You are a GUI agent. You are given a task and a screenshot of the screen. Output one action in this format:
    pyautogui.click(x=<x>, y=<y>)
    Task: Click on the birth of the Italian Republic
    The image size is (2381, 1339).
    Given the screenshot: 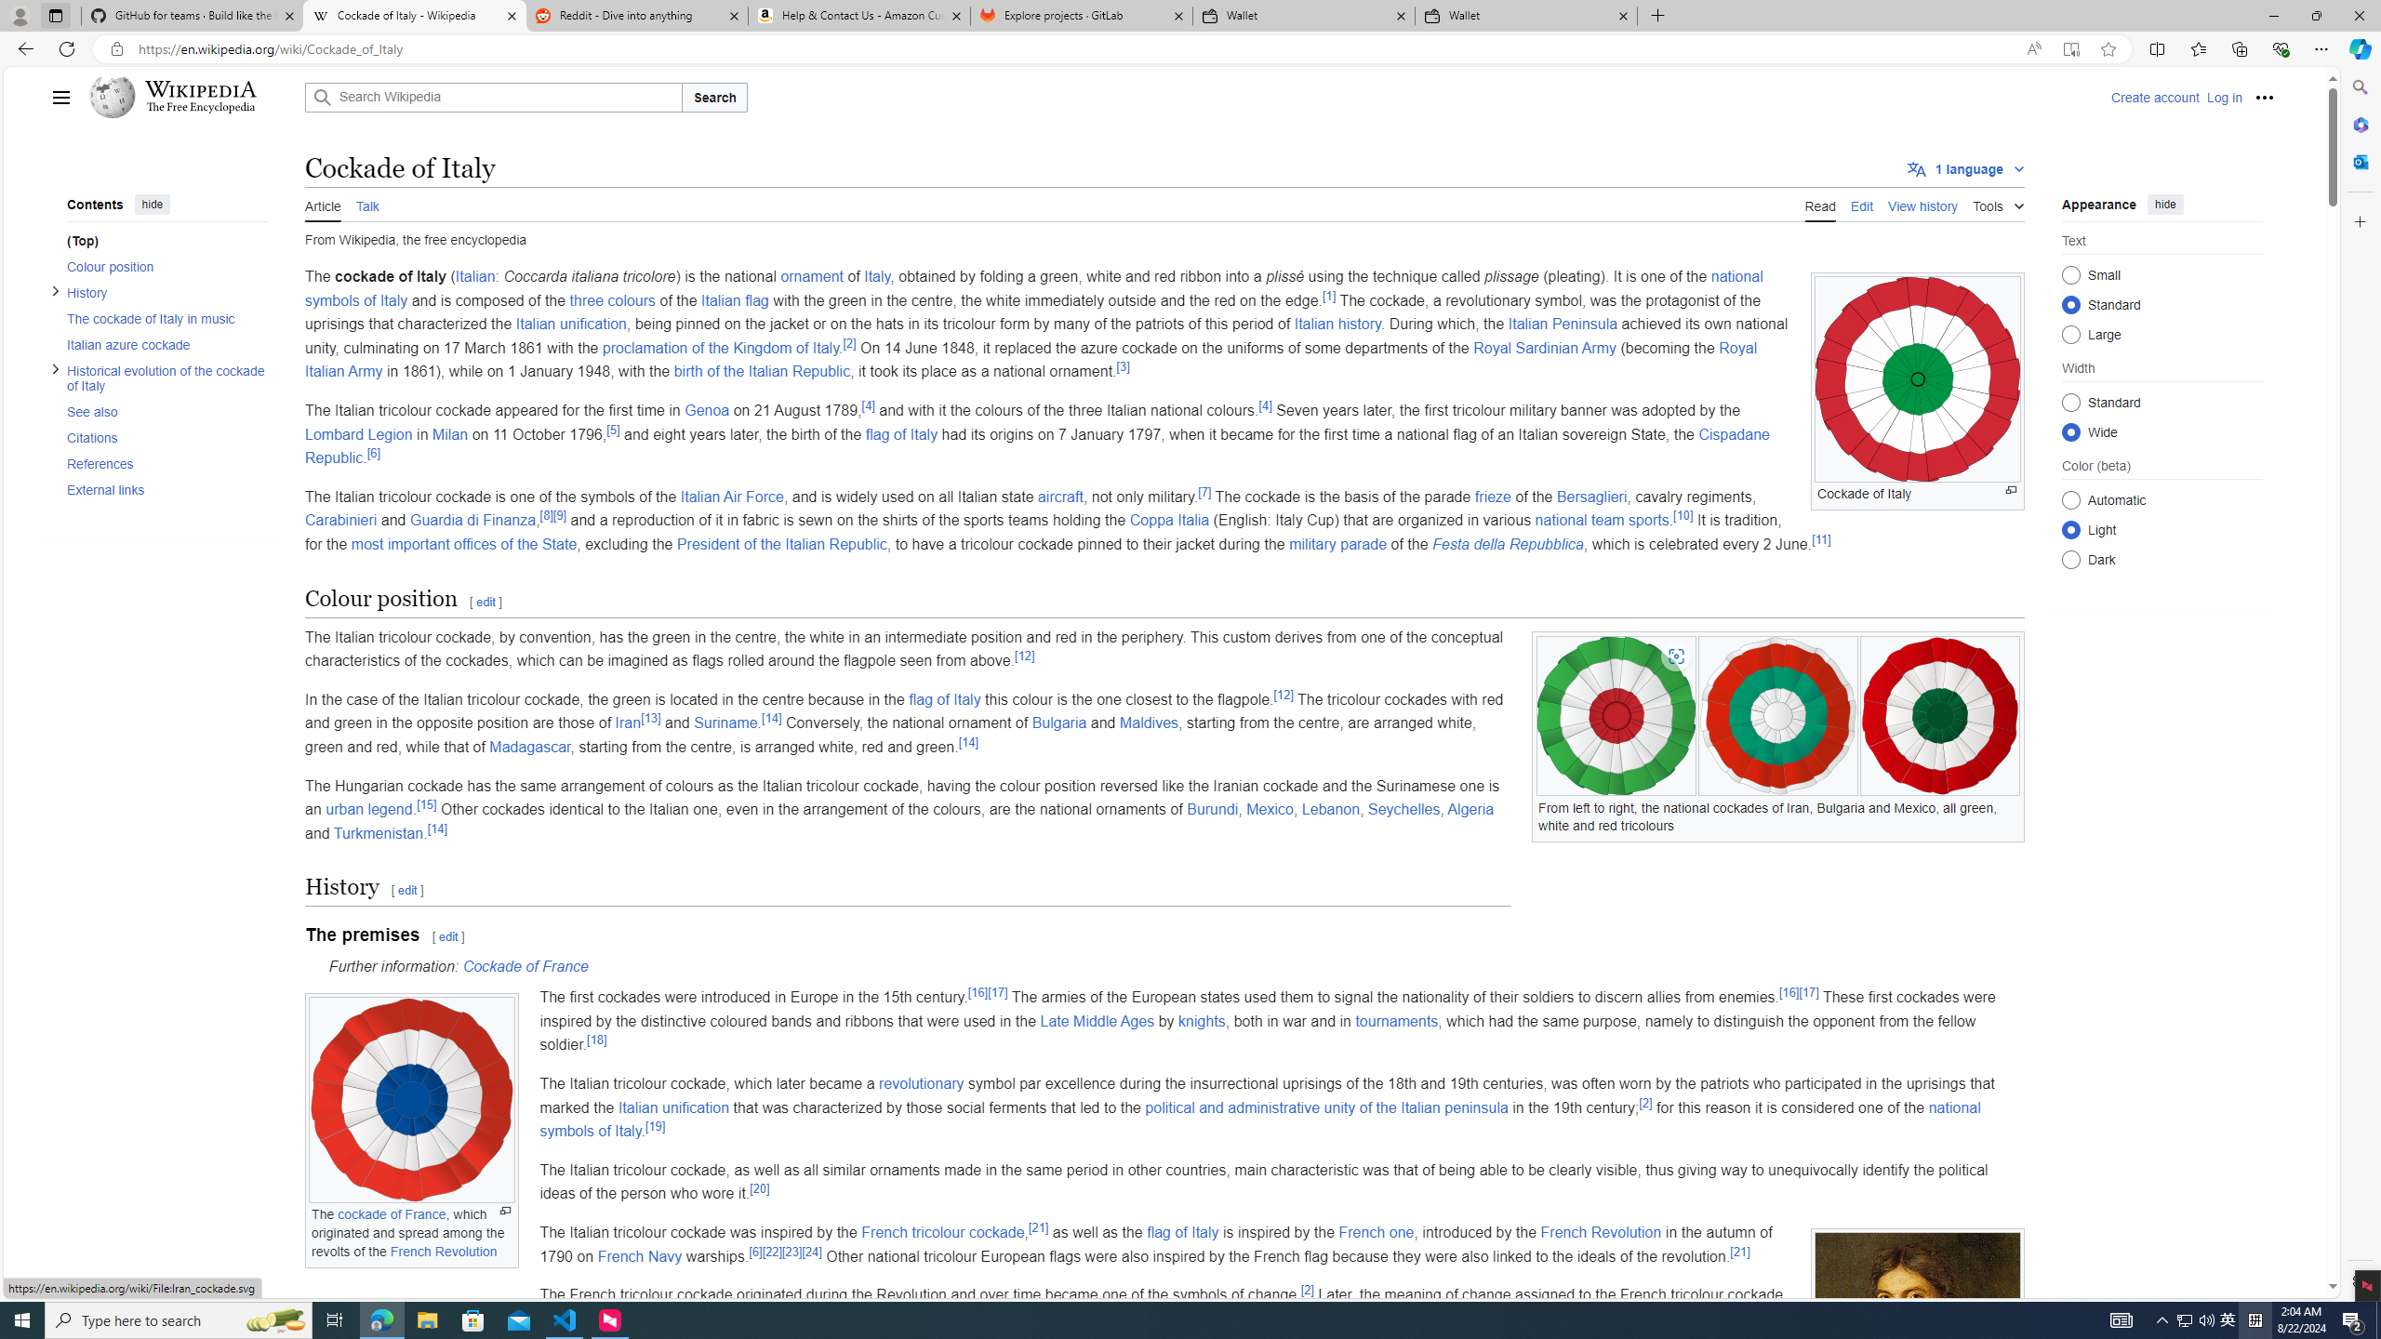 What is the action you would take?
    pyautogui.click(x=761, y=372)
    